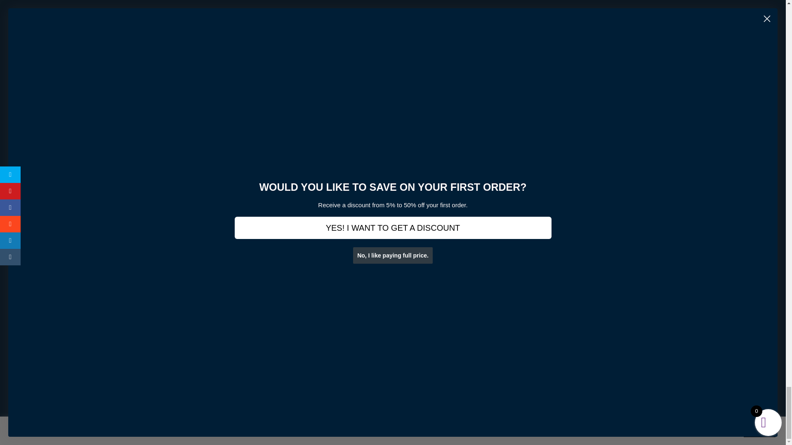 This screenshot has width=792, height=445. What do you see at coordinates (379, 425) in the screenshot?
I see `Finnish` at bounding box center [379, 425].